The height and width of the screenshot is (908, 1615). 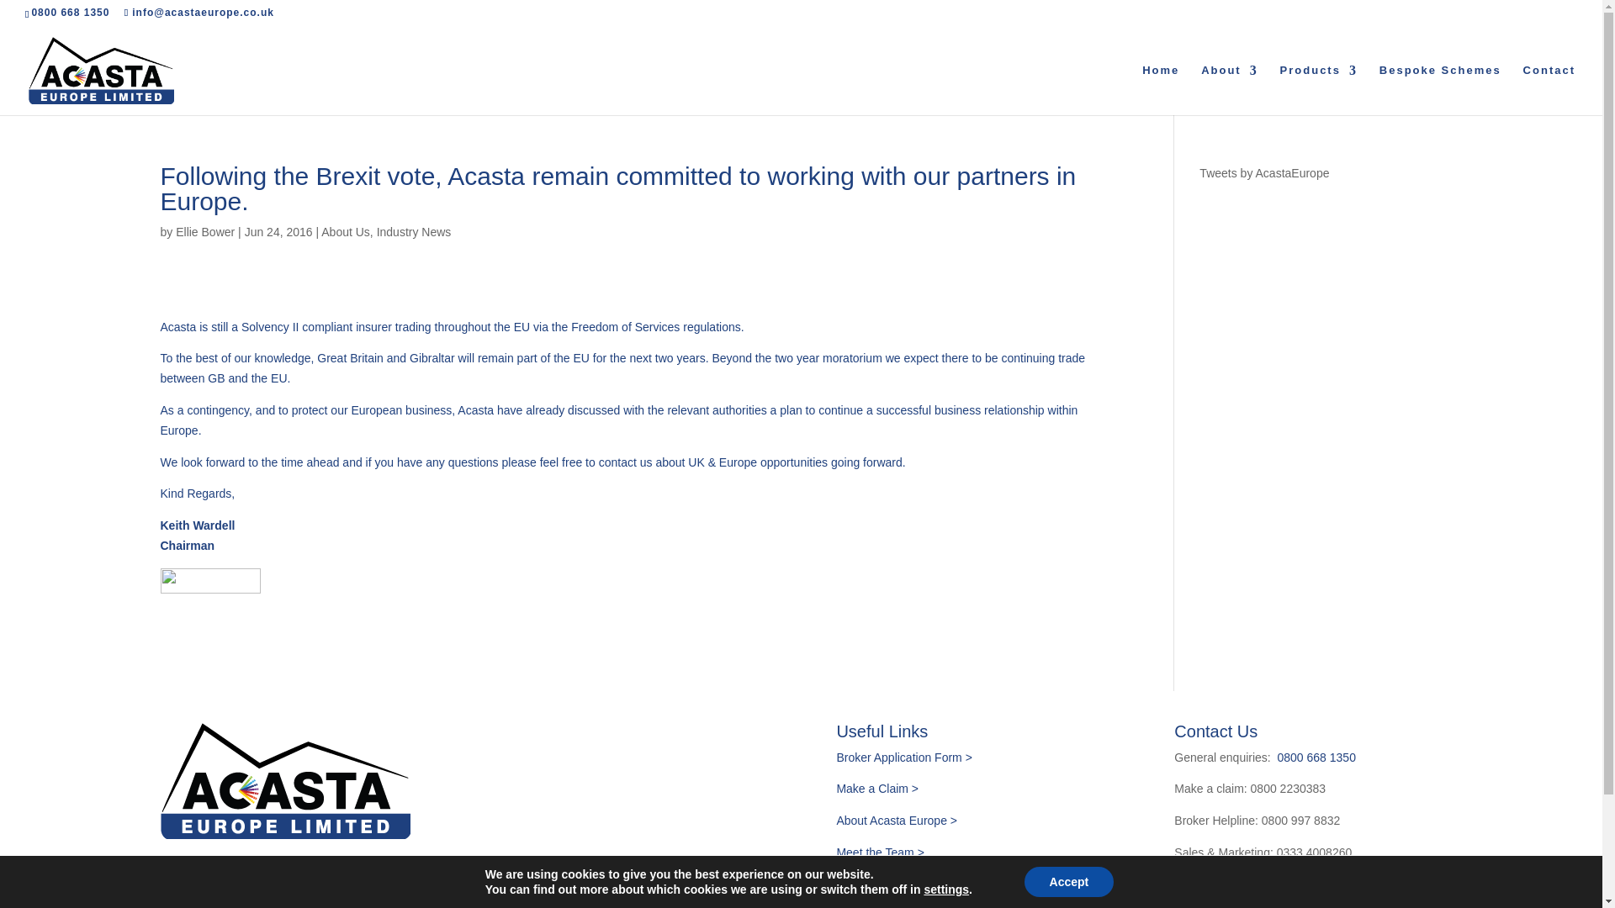 I want to click on 0800 668 1350, so click(x=70, y=12).